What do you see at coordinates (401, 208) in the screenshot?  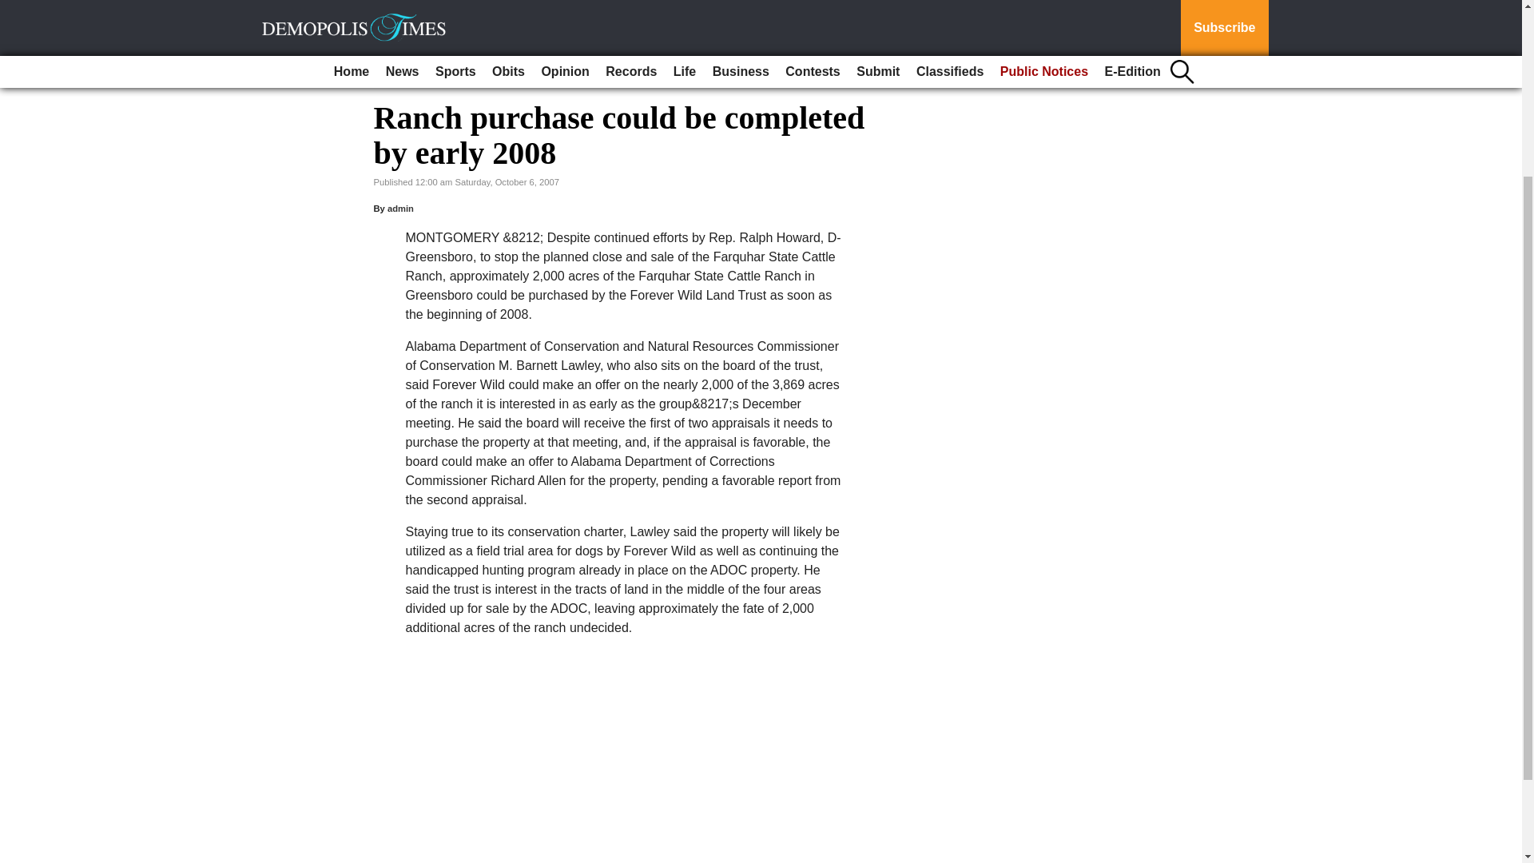 I see `admin` at bounding box center [401, 208].